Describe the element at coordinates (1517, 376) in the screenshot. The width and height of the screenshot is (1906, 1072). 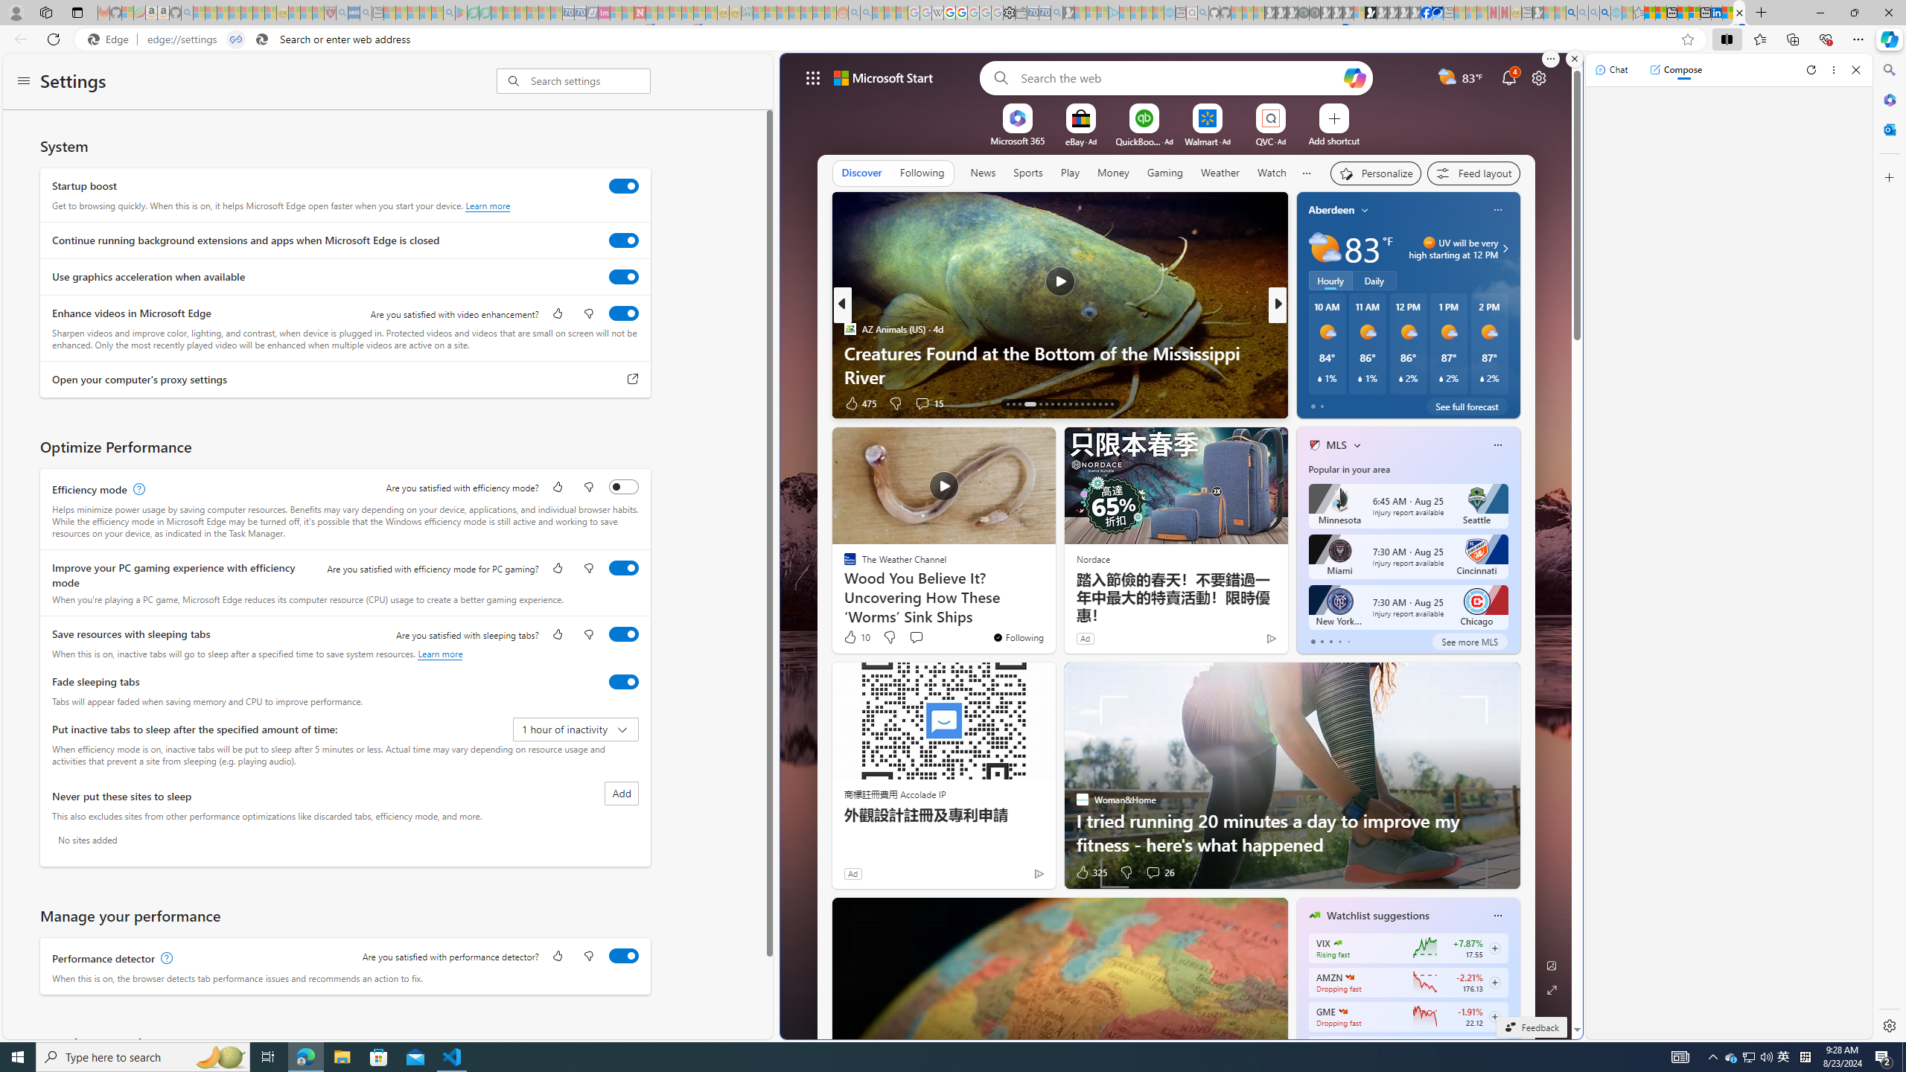
I see `8 Things I Did to Lose 25 Pounds in 6 Months` at that location.